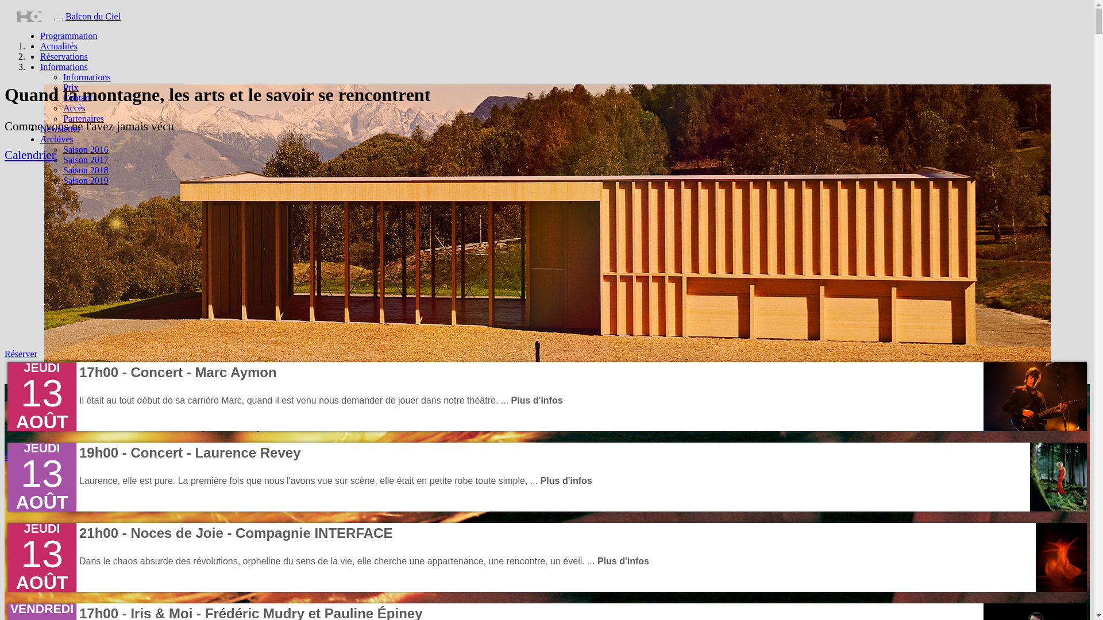 The height and width of the screenshot is (620, 1103). Describe the element at coordinates (40, 455) in the screenshot. I see `Inscrivez-vous` at that location.